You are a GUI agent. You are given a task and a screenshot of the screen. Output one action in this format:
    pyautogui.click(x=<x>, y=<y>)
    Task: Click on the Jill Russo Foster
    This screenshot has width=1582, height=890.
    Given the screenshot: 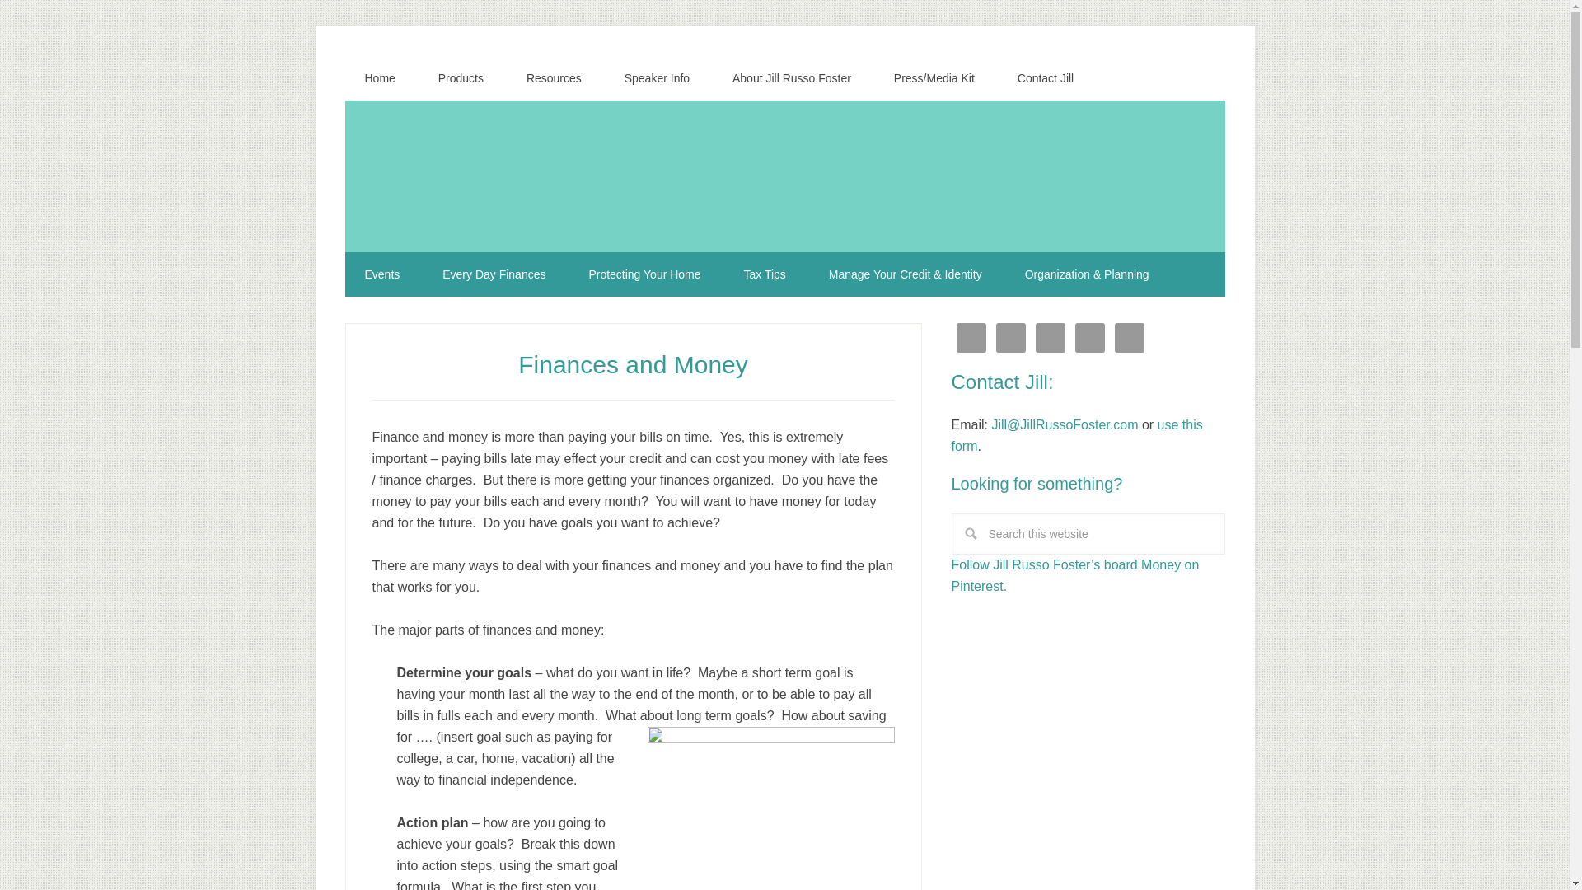 What is the action you would take?
    pyautogui.click(x=784, y=163)
    